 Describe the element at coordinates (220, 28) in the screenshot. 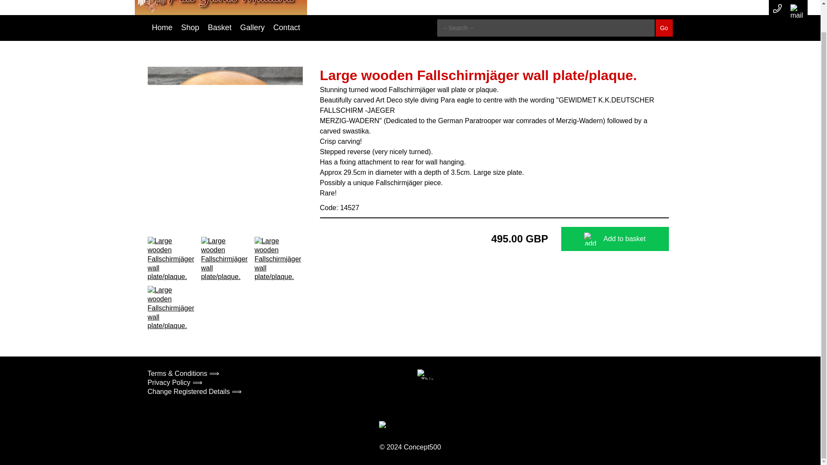

I see `Basket` at that location.